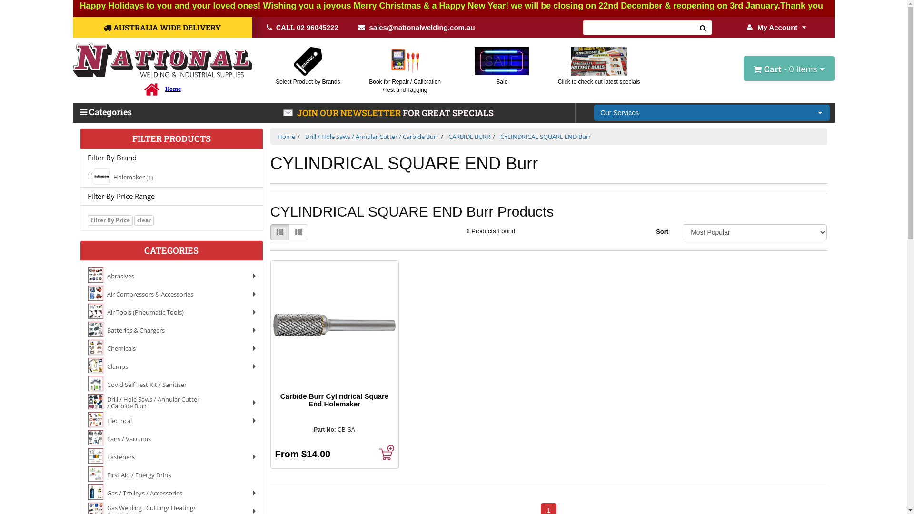 The height and width of the screenshot is (514, 914). What do you see at coordinates (308, 82) in the screenshot?
I see `Select Product by Brands` at bounding box center [308, 82].